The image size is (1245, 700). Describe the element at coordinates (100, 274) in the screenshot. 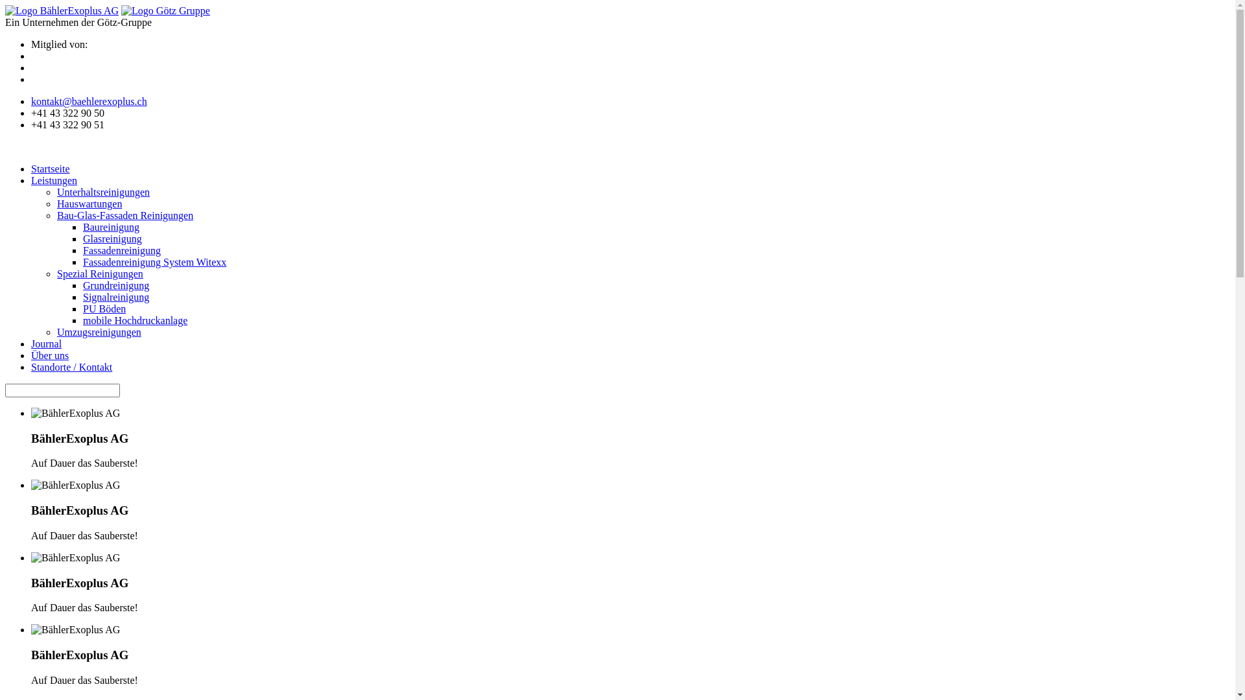

I see `Spezial Reinigungen` at that location.